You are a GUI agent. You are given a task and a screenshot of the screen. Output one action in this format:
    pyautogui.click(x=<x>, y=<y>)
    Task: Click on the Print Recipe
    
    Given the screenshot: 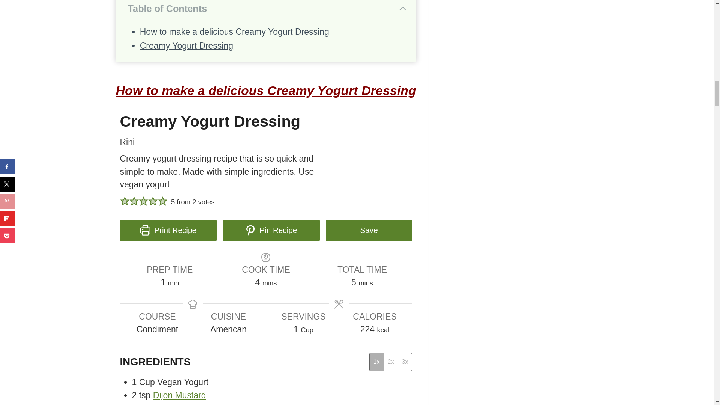 What is the action you would take?
    pyautogui.click(x=169, y=230)
    